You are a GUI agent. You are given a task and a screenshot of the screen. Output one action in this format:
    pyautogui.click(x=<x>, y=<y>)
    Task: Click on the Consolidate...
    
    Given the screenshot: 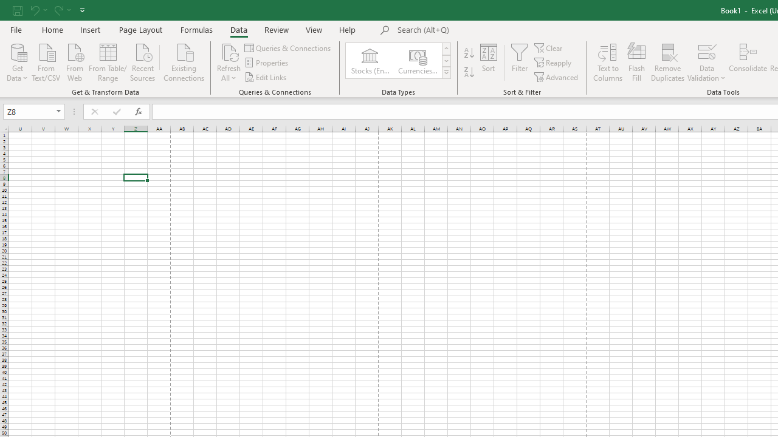 What is the action you would take?
    pyautogui.click(x=748, y=62)
    